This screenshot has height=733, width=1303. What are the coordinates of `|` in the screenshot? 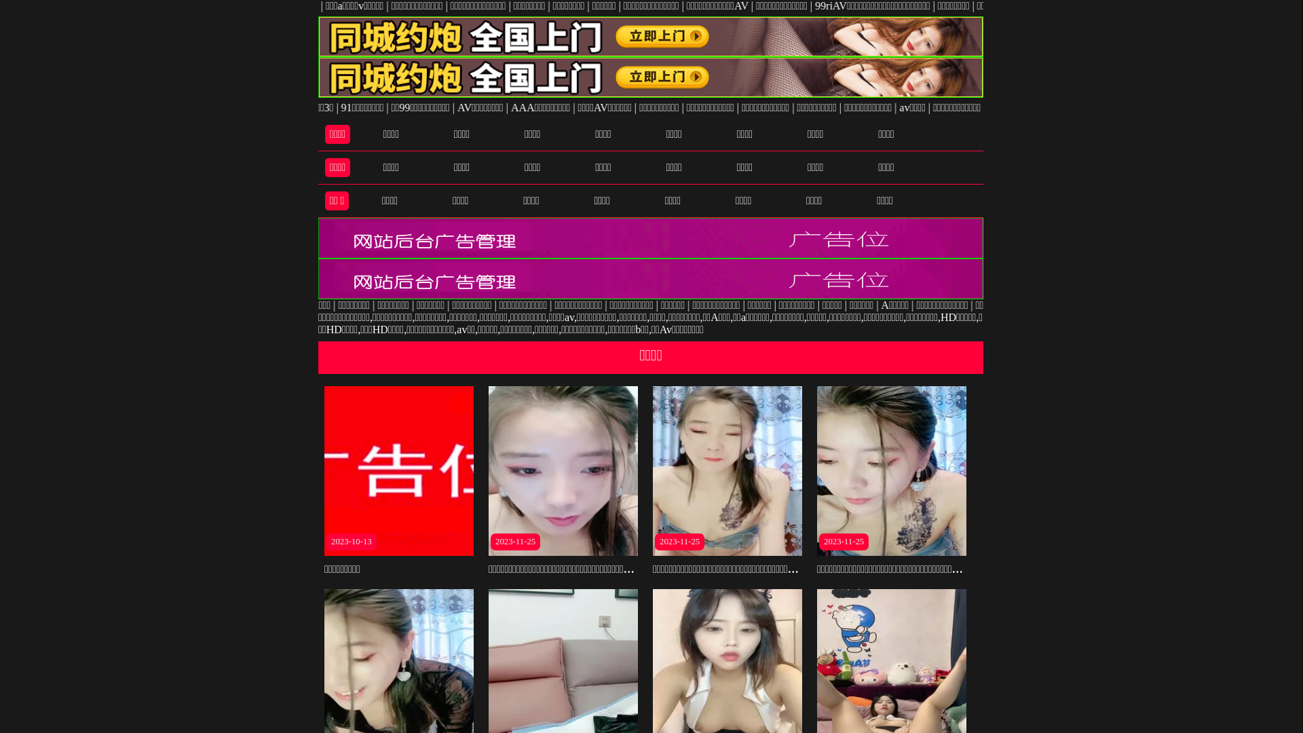 It's located at (529, 107).